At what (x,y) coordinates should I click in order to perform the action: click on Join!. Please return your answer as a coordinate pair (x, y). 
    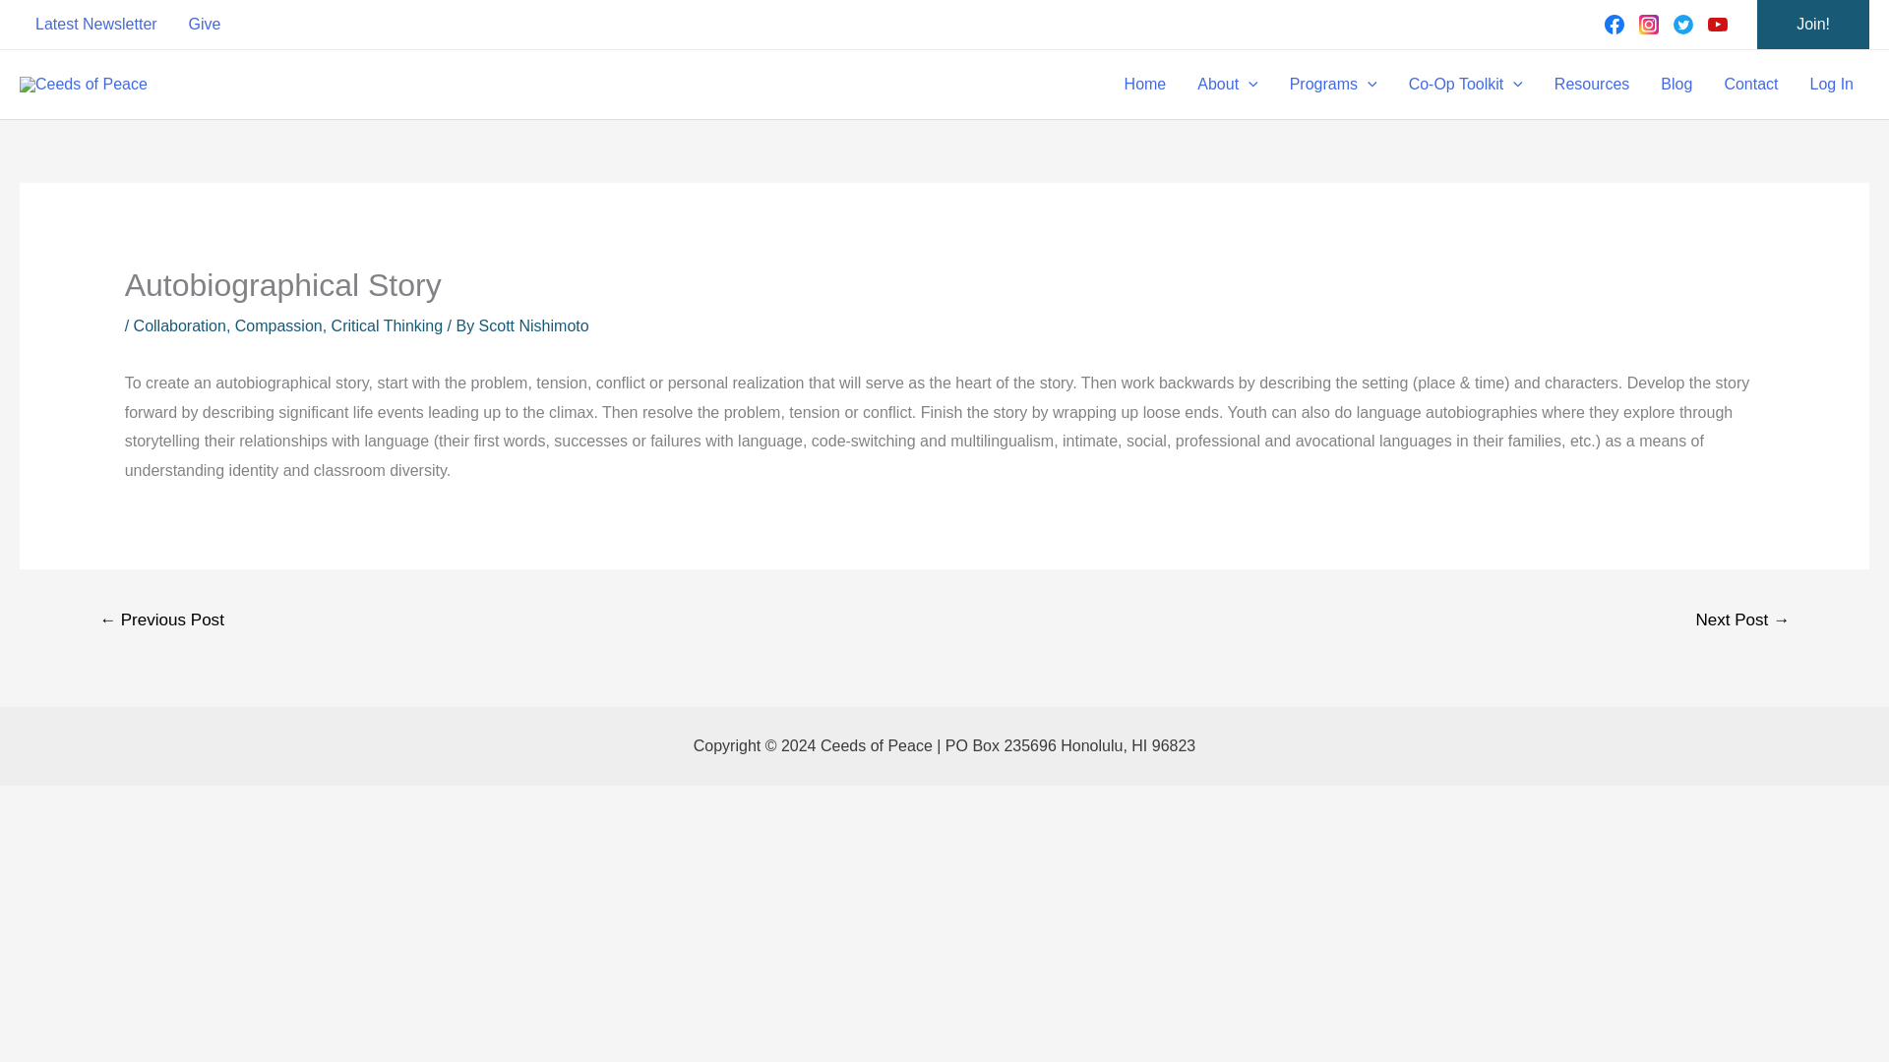
    Looking at the image, I should click on (1812, 24).